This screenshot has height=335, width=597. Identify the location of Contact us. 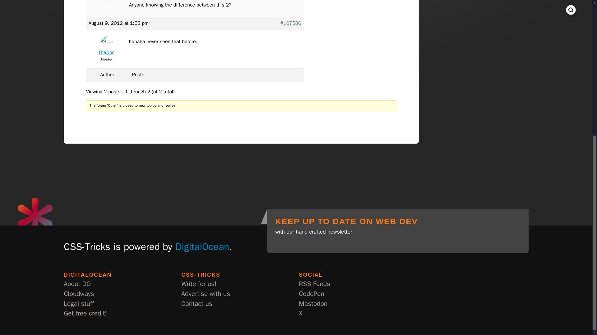
(197, 304).